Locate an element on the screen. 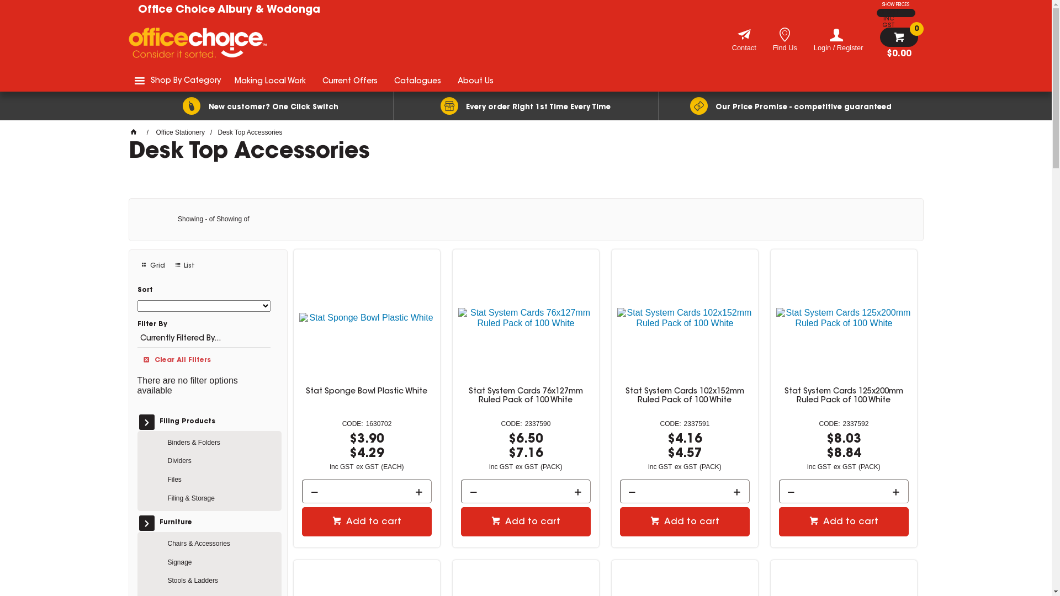 This screenshot has height=596, width=1060. INC GST is located at coordinates (889, 19).